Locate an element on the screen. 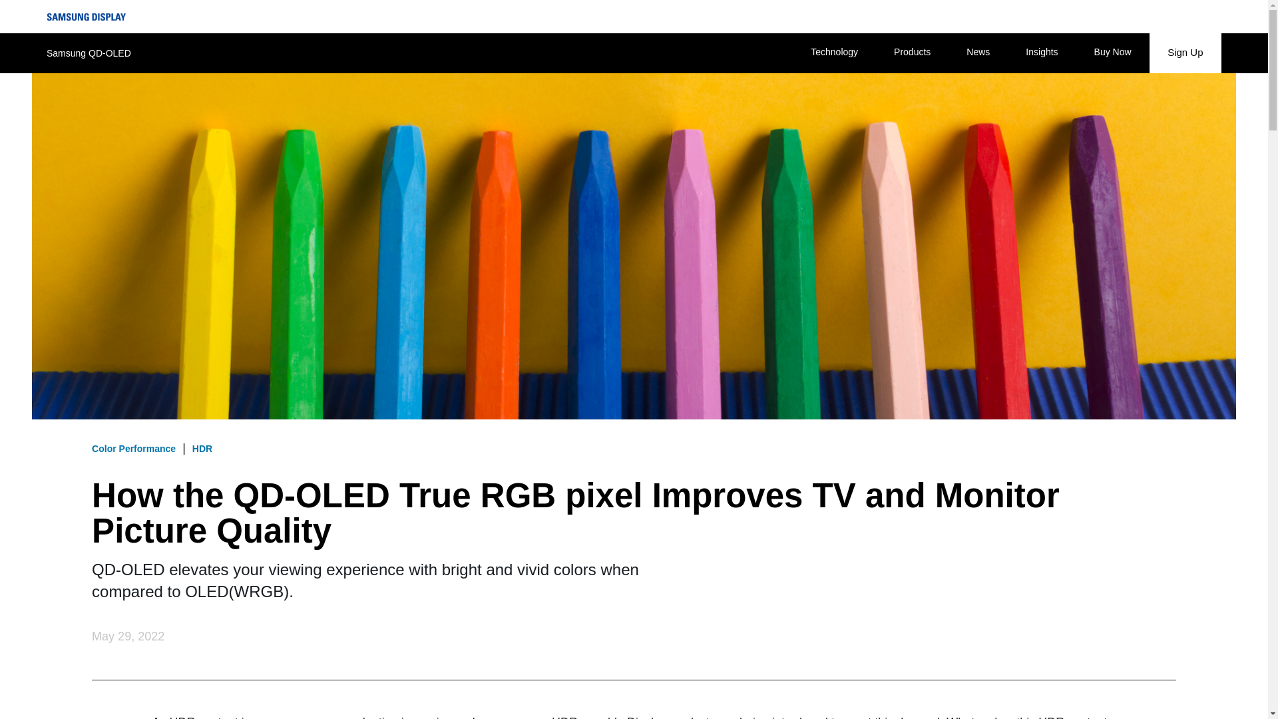 The width and height of the screenshot is (1278, 719). Technology is located at coordinates (835, 53).